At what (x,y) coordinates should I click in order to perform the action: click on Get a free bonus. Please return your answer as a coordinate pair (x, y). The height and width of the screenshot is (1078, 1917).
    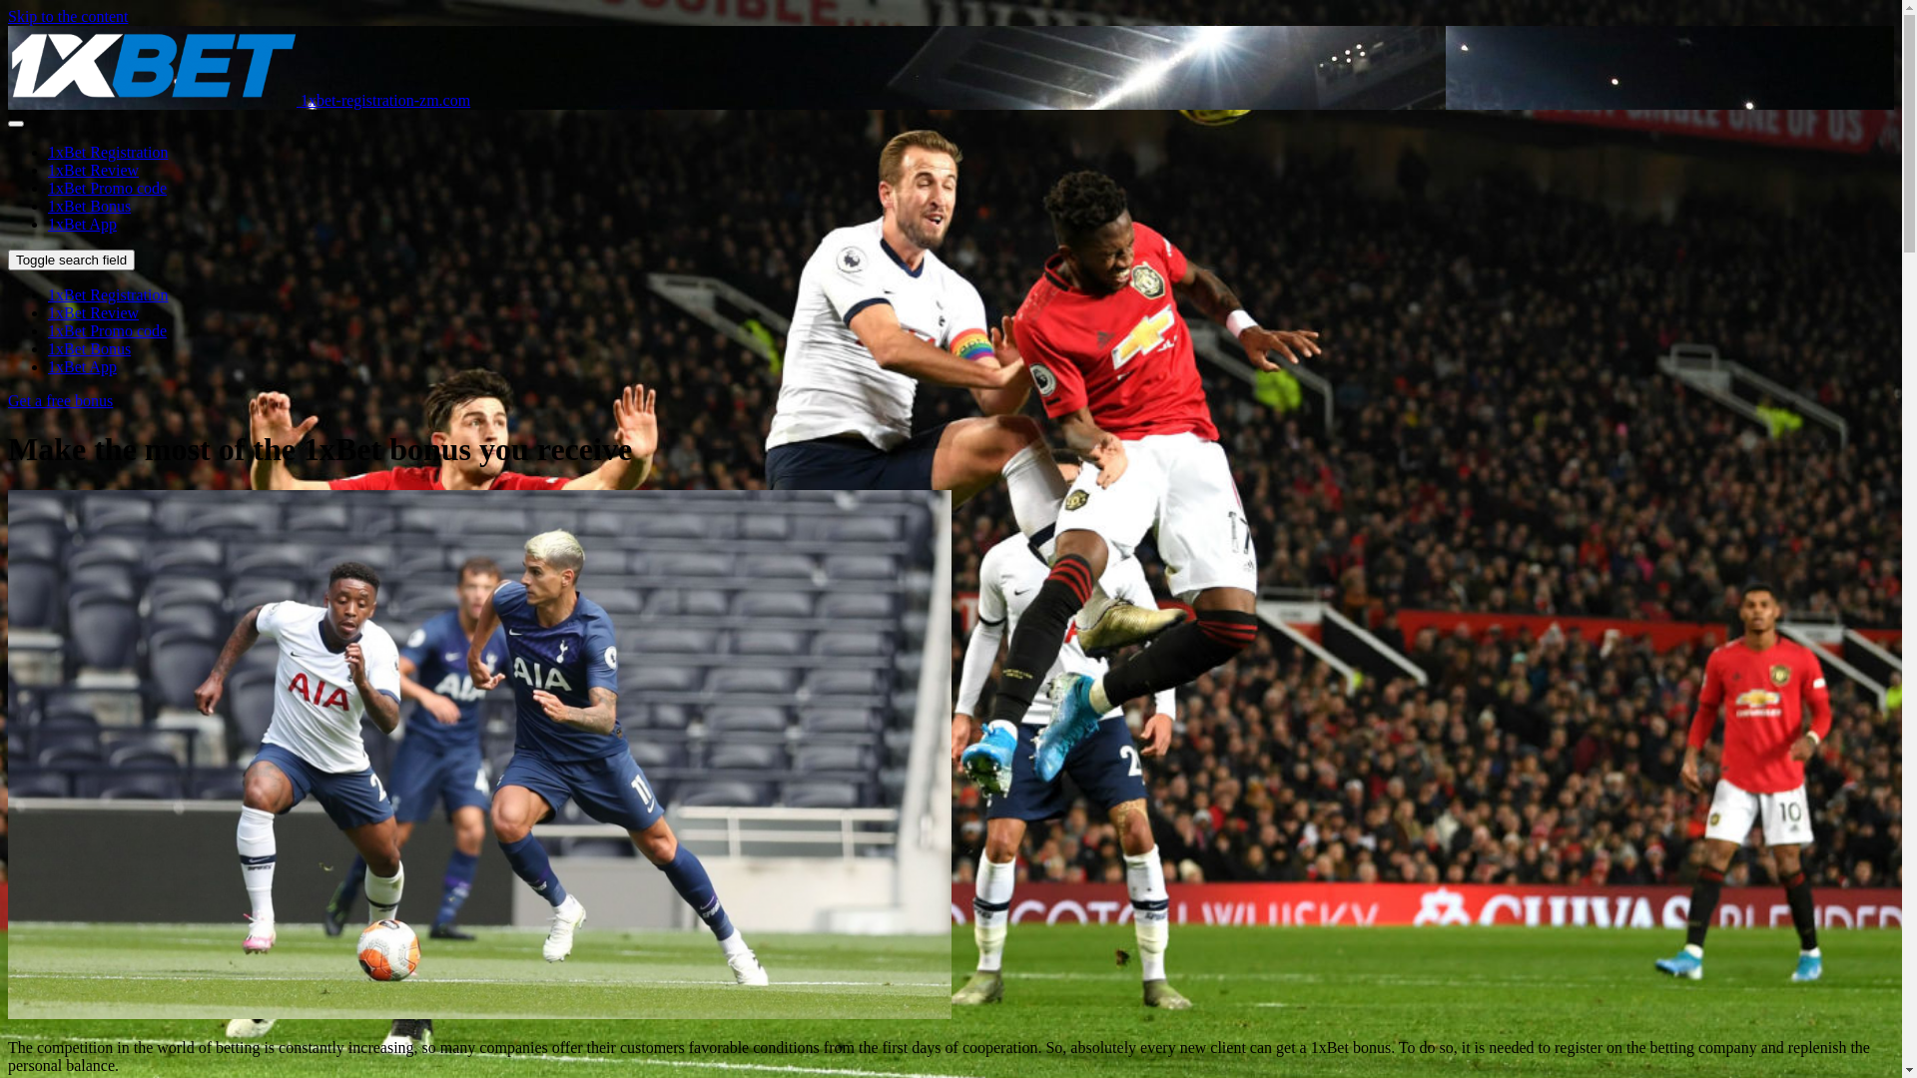
    Looking at the image, I should click on (60, 401).